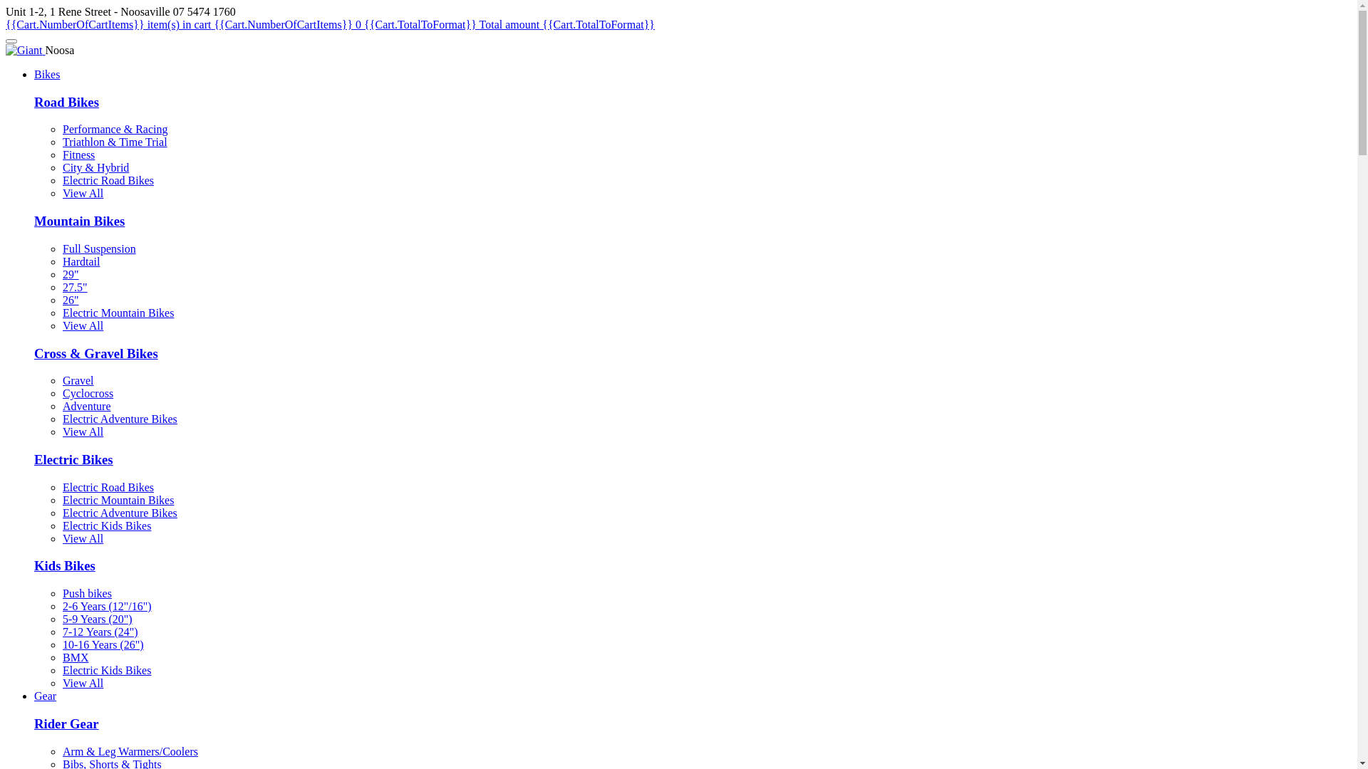  What do you see at coordinates (83, 684) in the screenshot?
I see `View All` at bounding box center [83, 684].